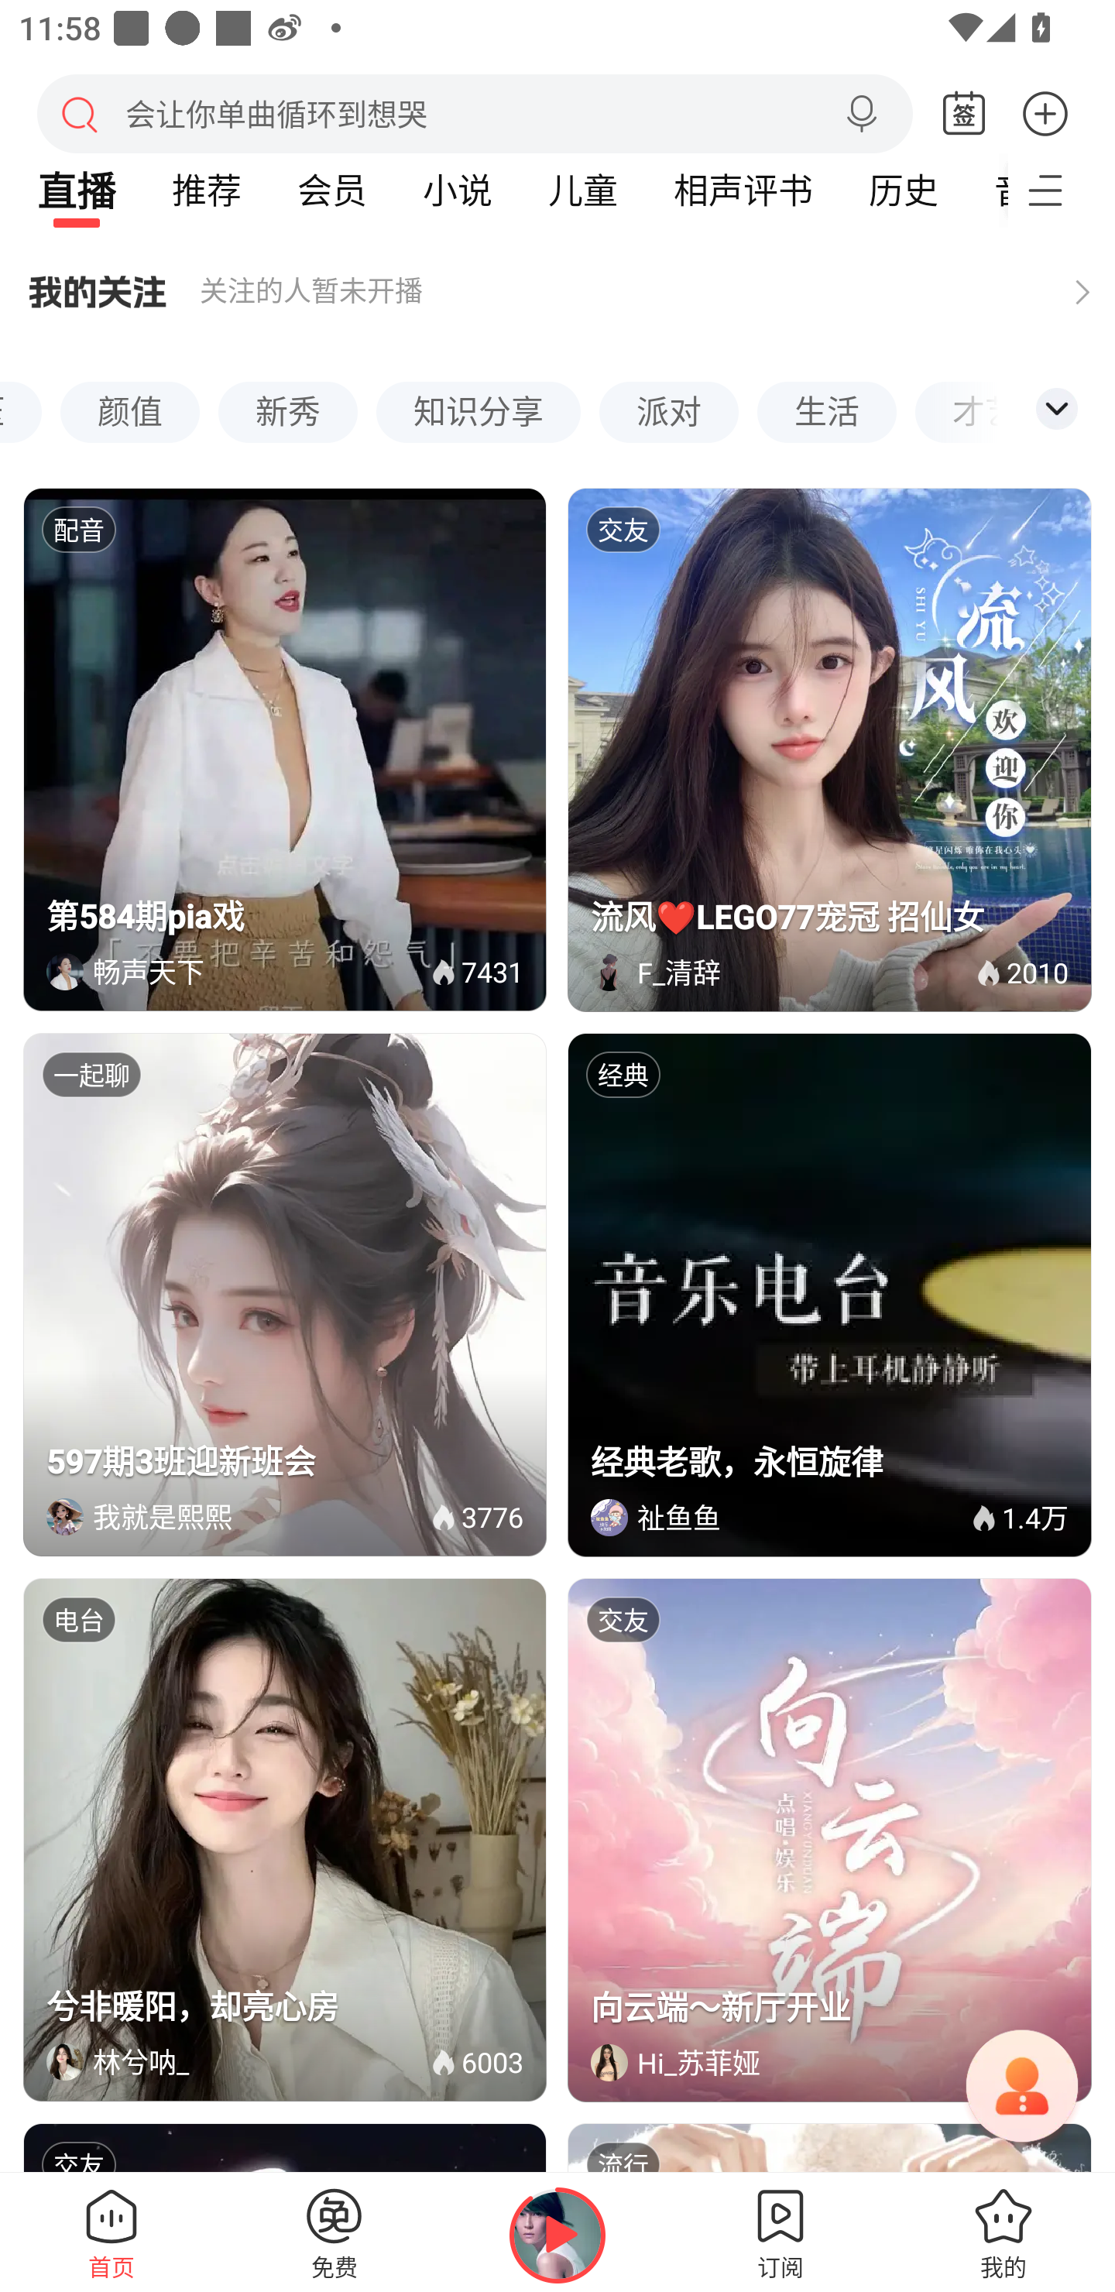 The width and height of the screenshot is (1115, 2292). What do you see at coordinates (829, 1295) in the screenshot?
I see `主播祉鱼鱼的直播间，直播标题是经典老歌，永恒旋律，直播分类标签是经典` at bounding box center [829, 1295].